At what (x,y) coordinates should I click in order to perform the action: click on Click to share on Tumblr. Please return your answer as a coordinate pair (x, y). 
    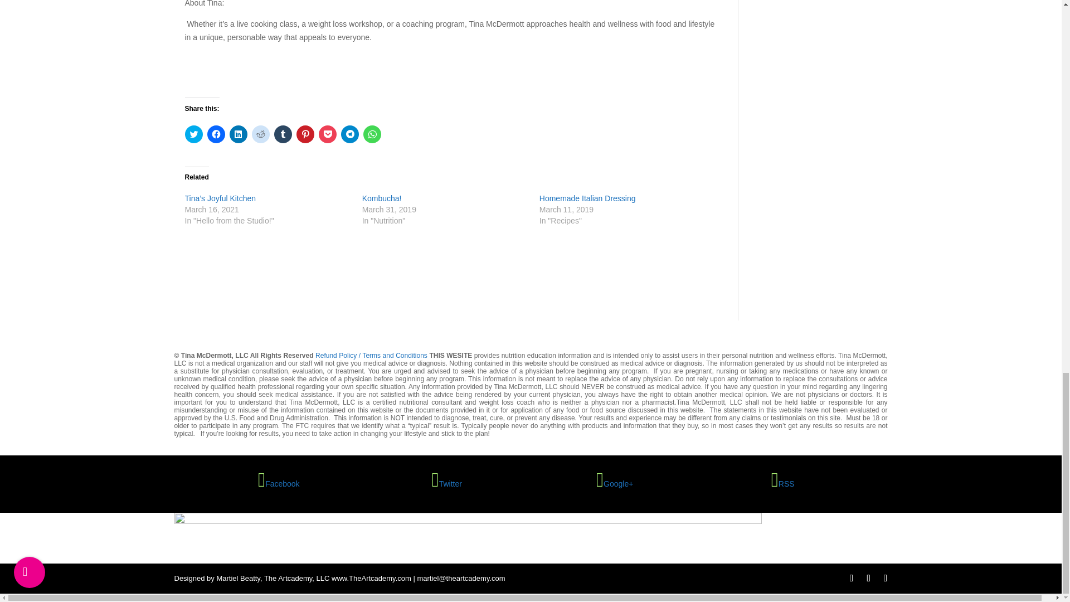
    Looking at the image, I should click on (283, 134).